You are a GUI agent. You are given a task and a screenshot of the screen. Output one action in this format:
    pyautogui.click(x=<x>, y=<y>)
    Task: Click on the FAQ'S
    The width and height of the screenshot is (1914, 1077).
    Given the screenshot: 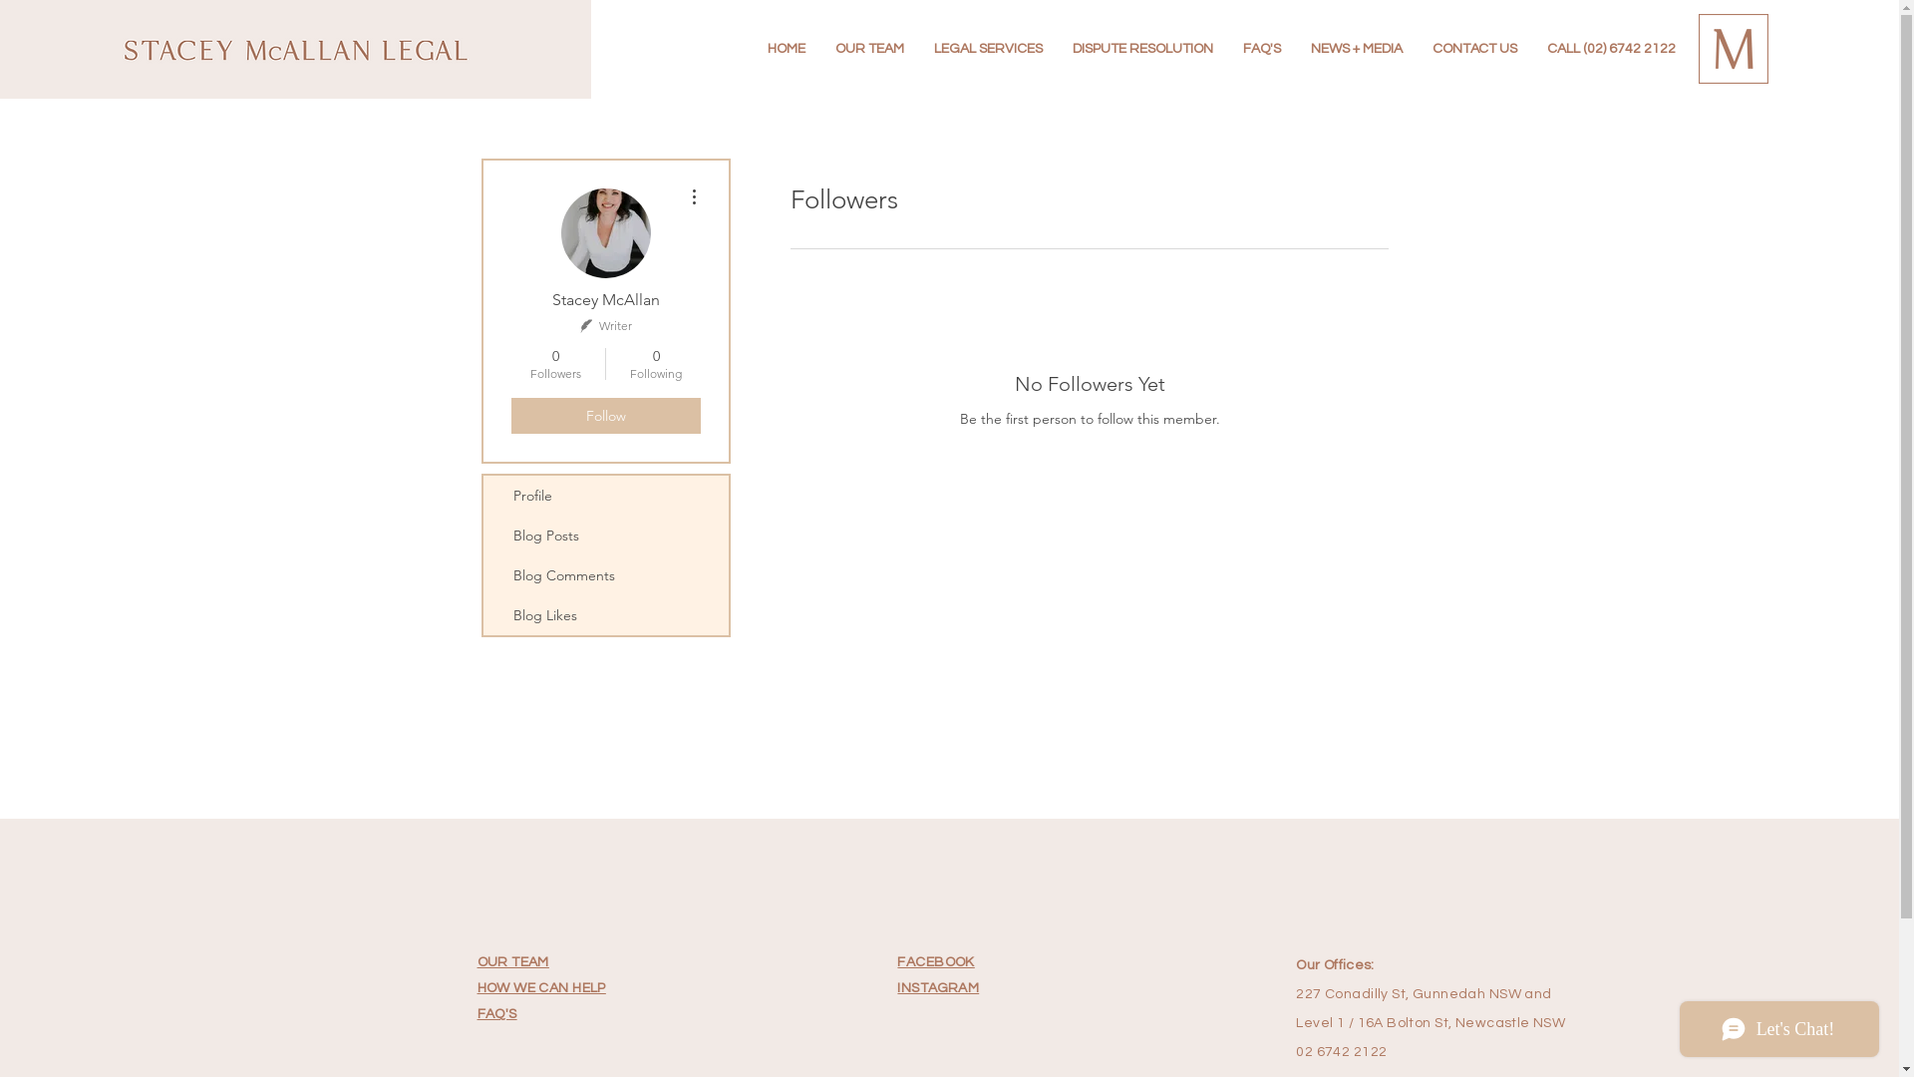 What is the action you would take?
    pyautogui.click(x=1262, y=49)
    